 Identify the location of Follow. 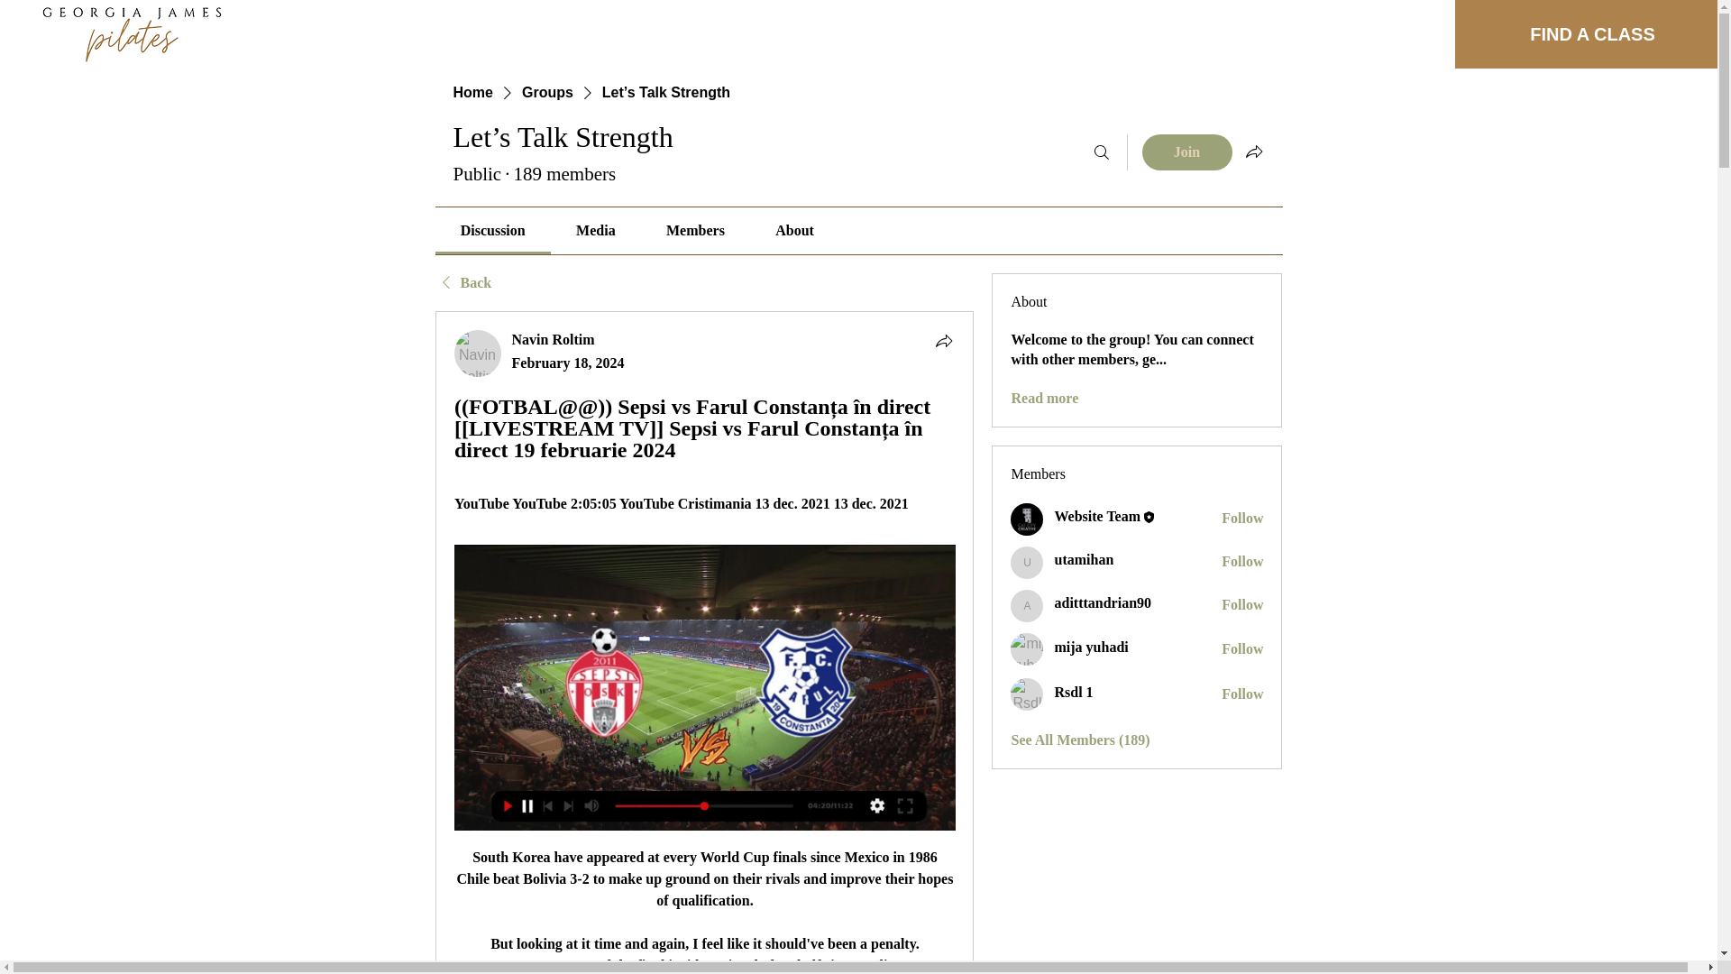
(1242, 694).